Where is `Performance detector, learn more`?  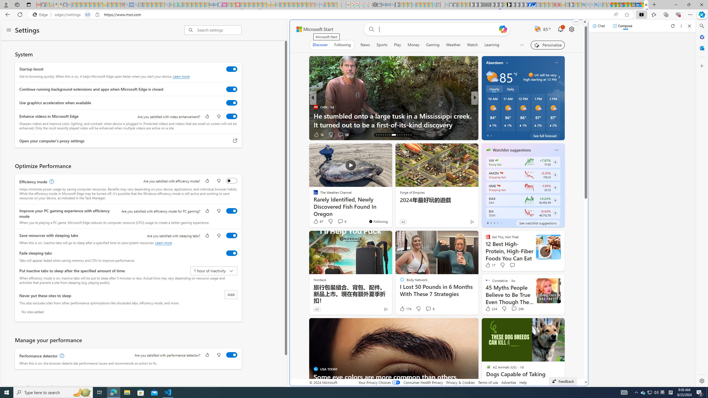 Performance detector, learn more is located at coordinates (61, 356).